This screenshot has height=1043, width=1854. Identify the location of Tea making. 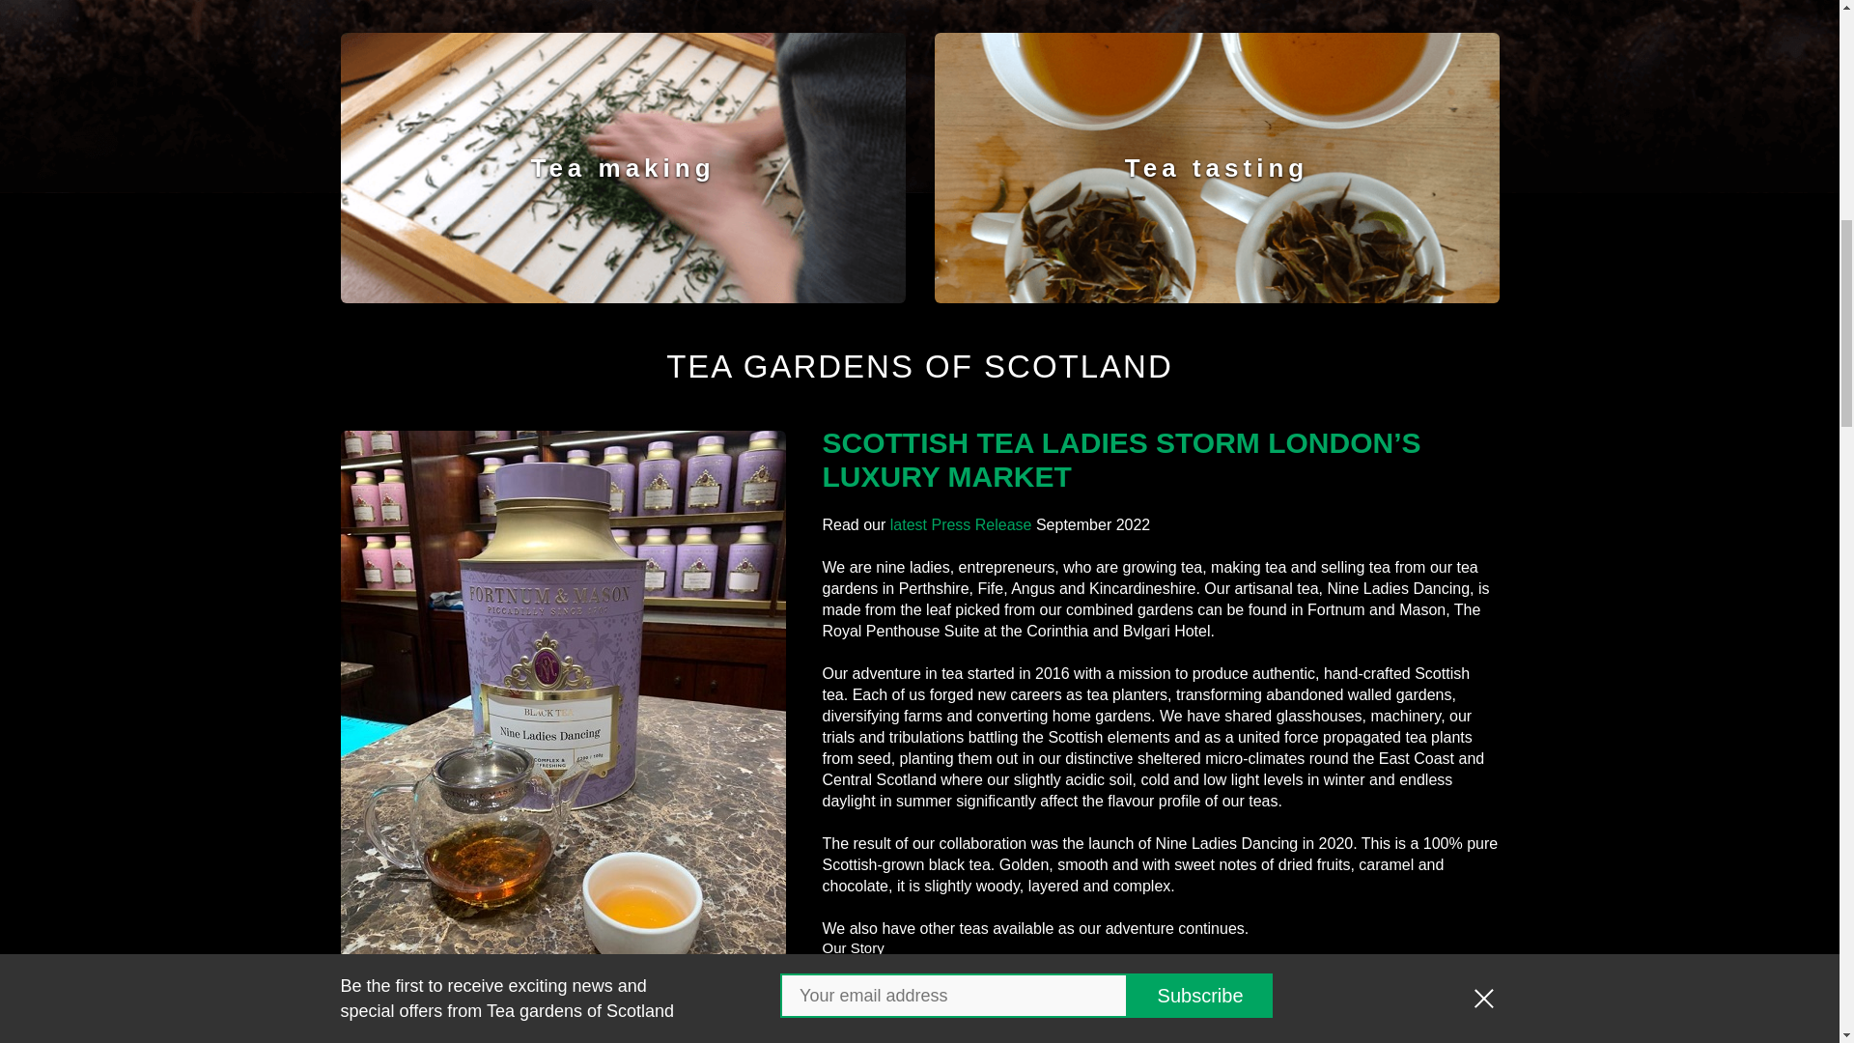
(622, 168).